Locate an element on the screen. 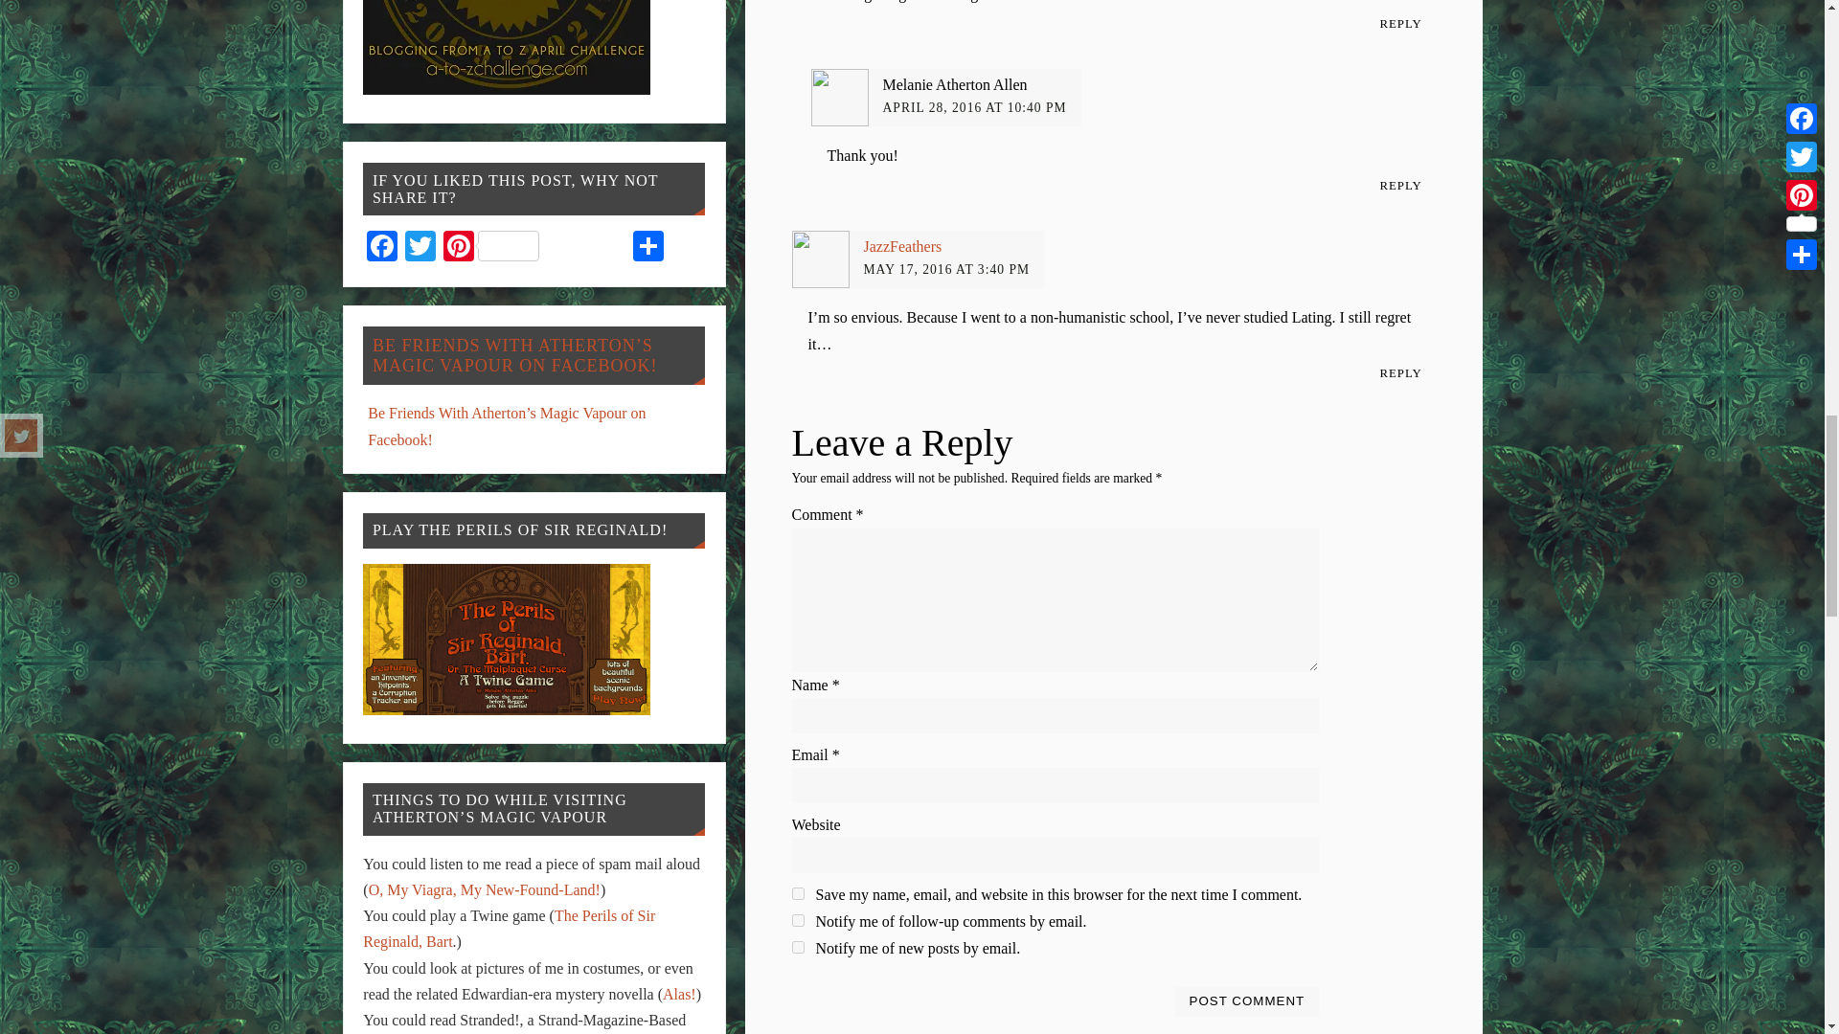 The image size is (1839, 1034). Pinterest is located at coordinates (490, 247).